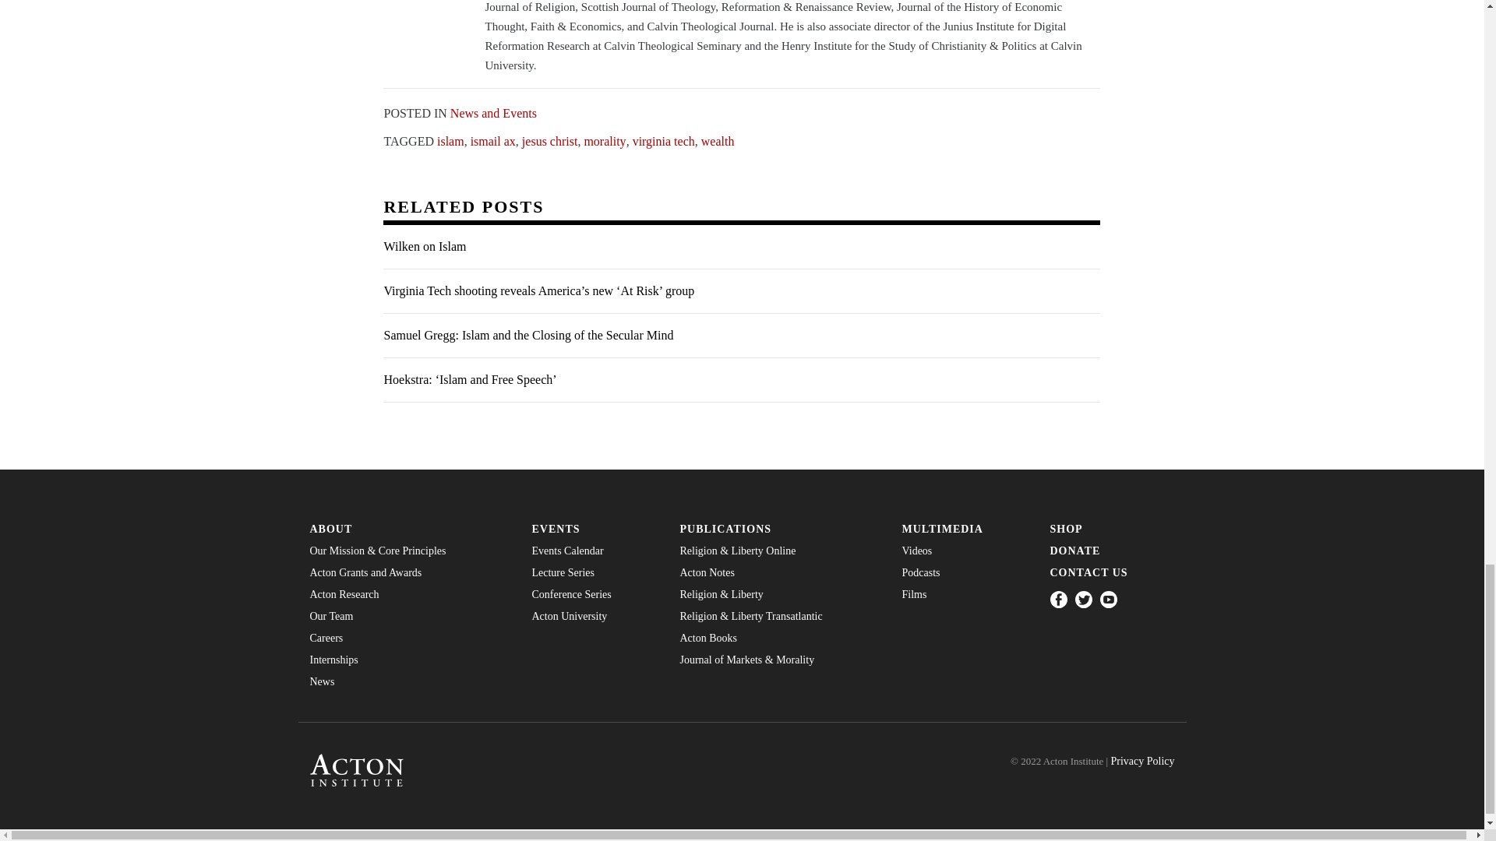 This screenshot has width=1496, height=841. Describe the element at coordinates (450, 140) in the screenshot. I see `islam` at that location.